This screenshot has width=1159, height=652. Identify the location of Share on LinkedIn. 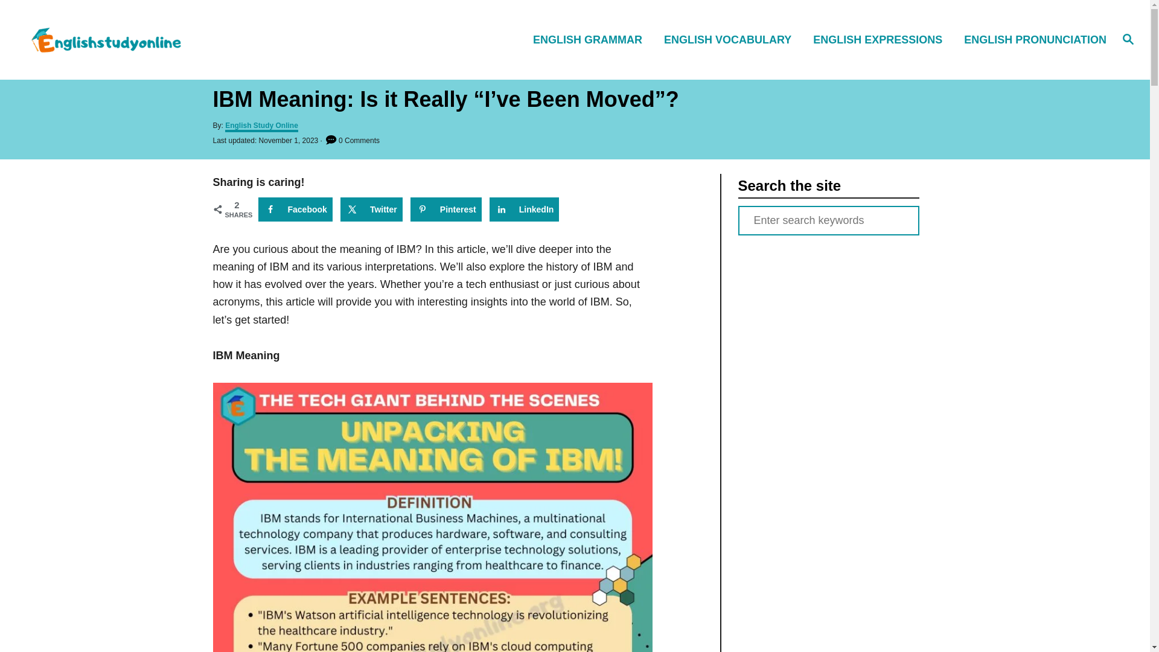
(524, 209).